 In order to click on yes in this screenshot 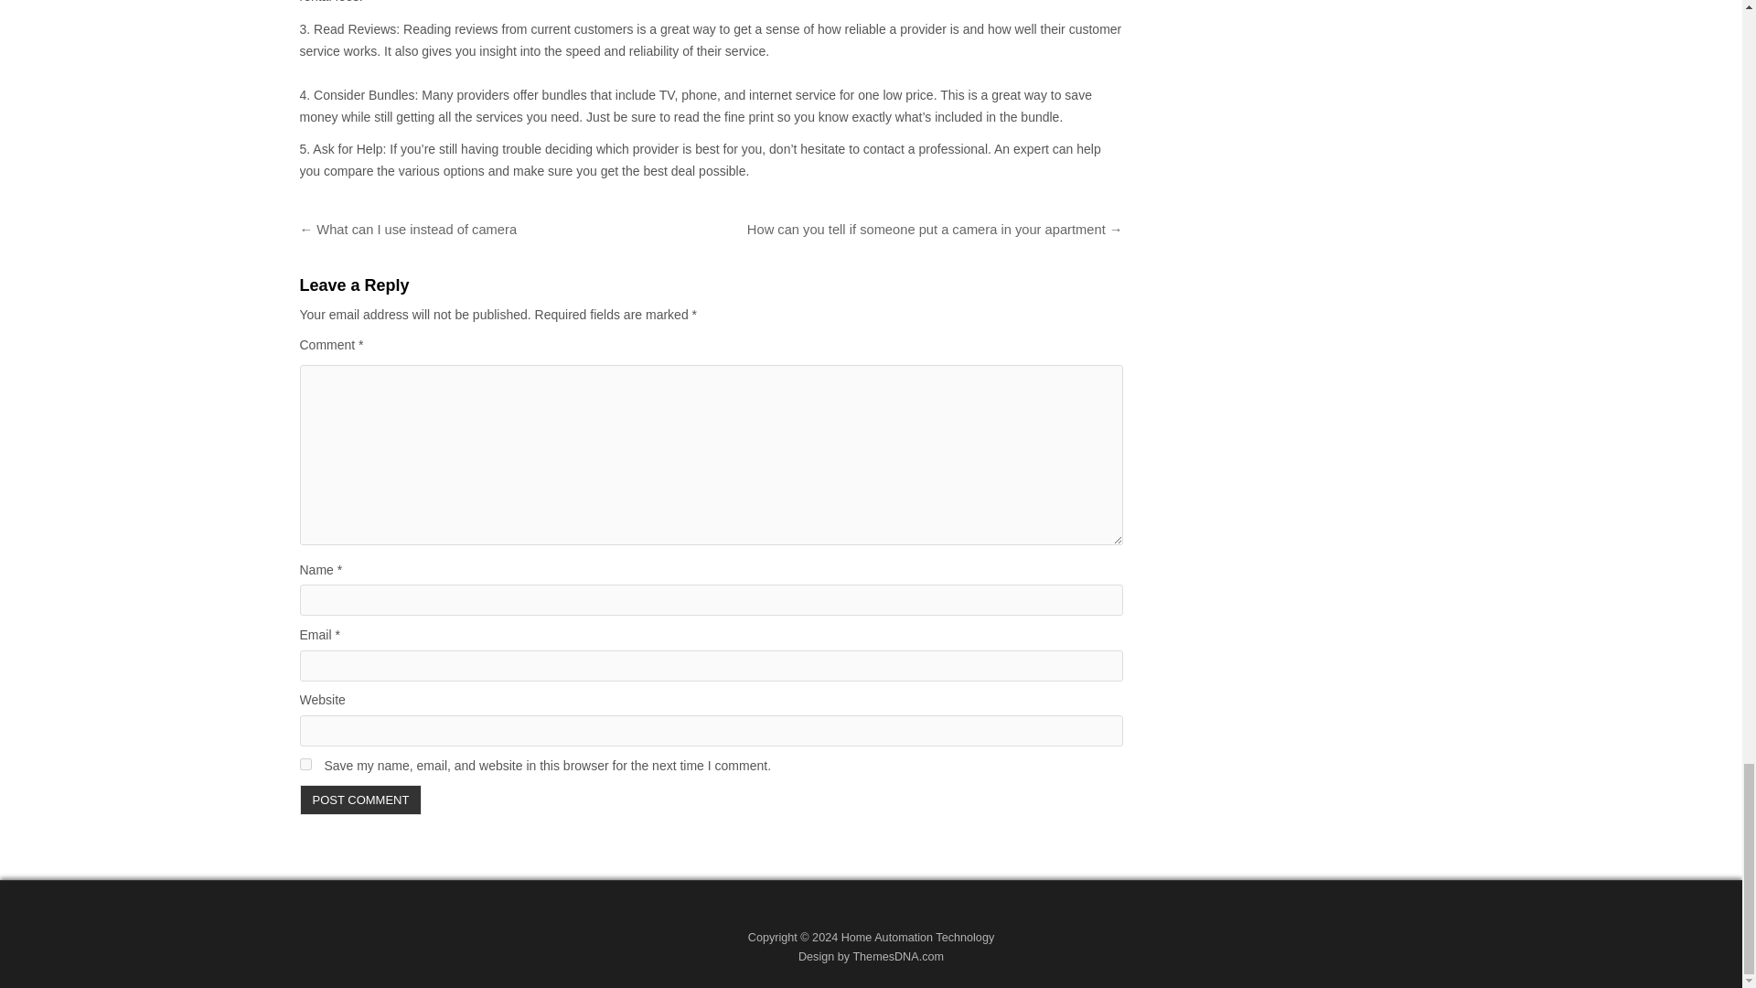, I will do `click(305, 765)`.